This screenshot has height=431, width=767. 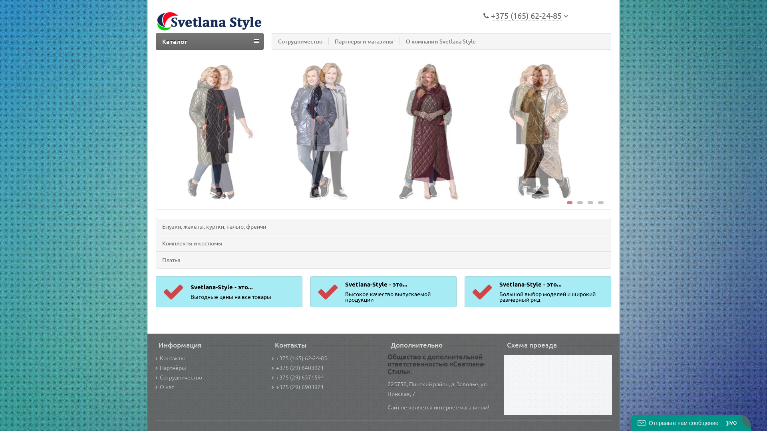 I want to click on +375 (165) 62-24-85, so click(x=300, y=358).